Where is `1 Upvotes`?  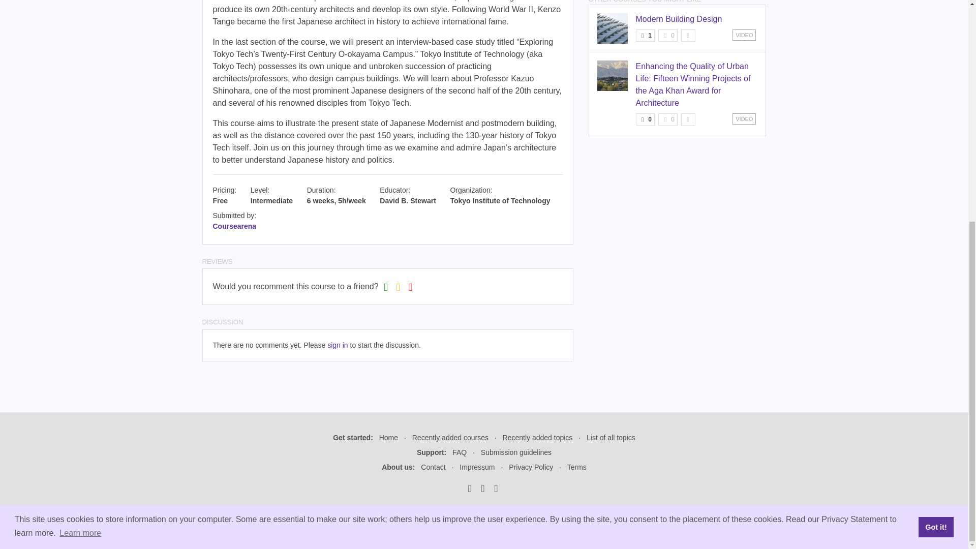
1 Upvotes is located at coordinates (645, 36).